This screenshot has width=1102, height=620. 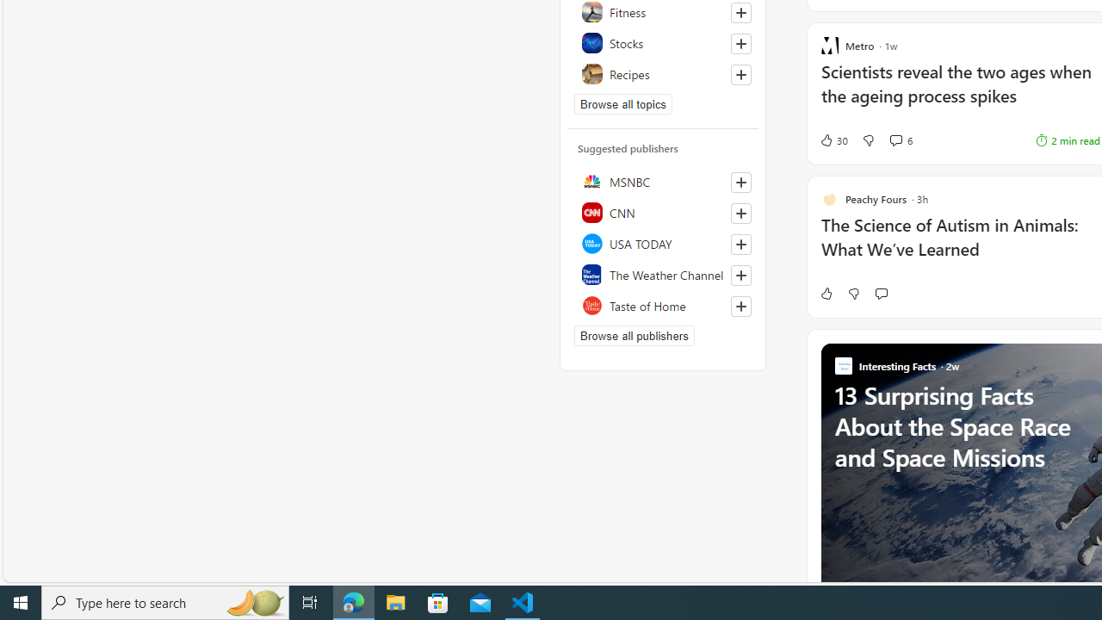 I want to click on View comments 6 Comment, so click(x=901, y=139).